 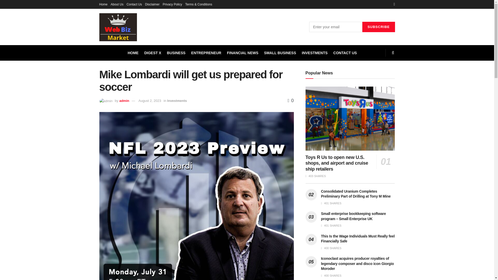 I want to click on CONTACT US, so click(x=345, y=53).